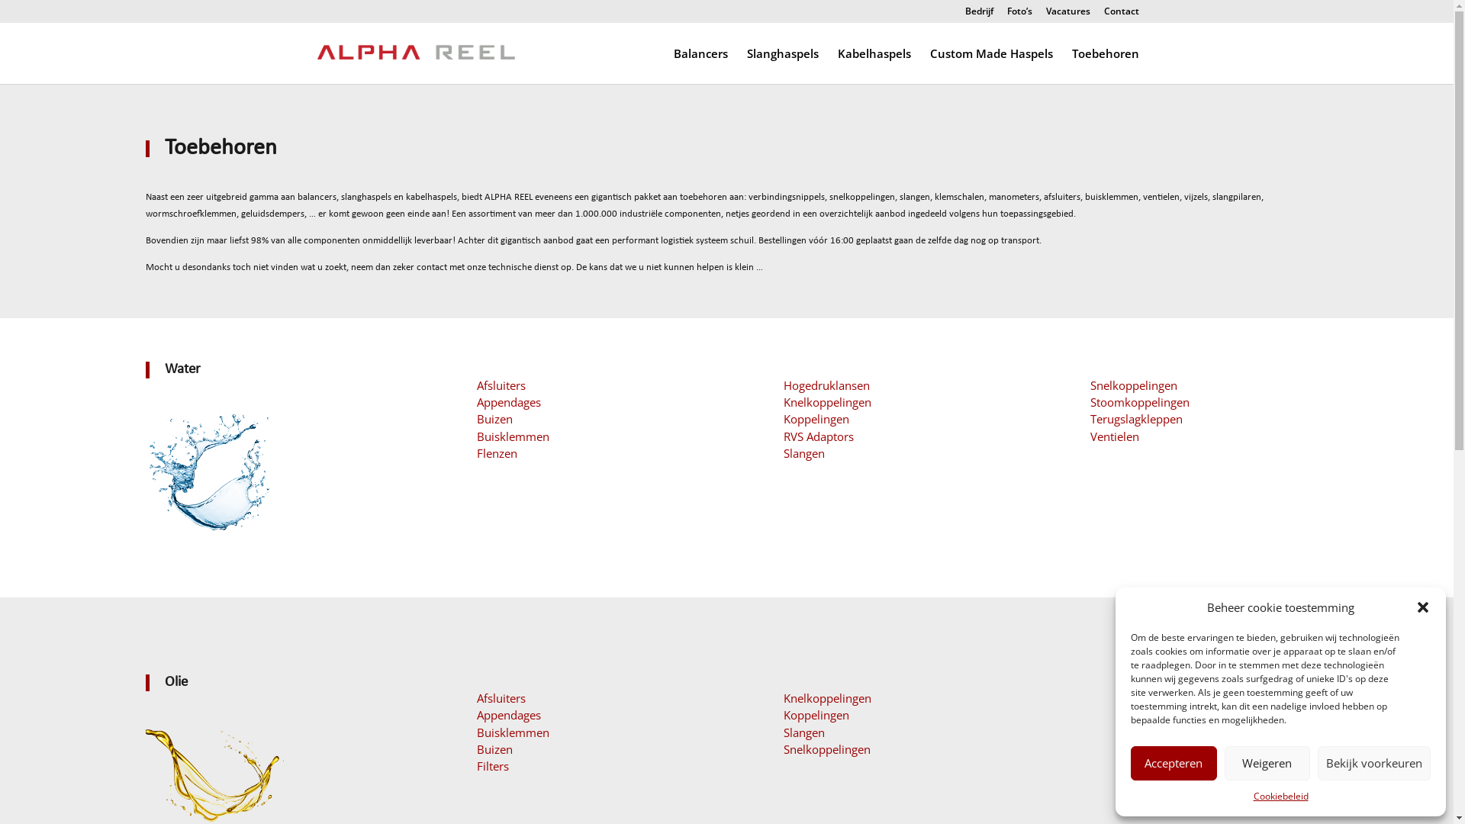 The image size is (1465, 824). I want to click on Snelkoppelingen, so click(1134, 385).